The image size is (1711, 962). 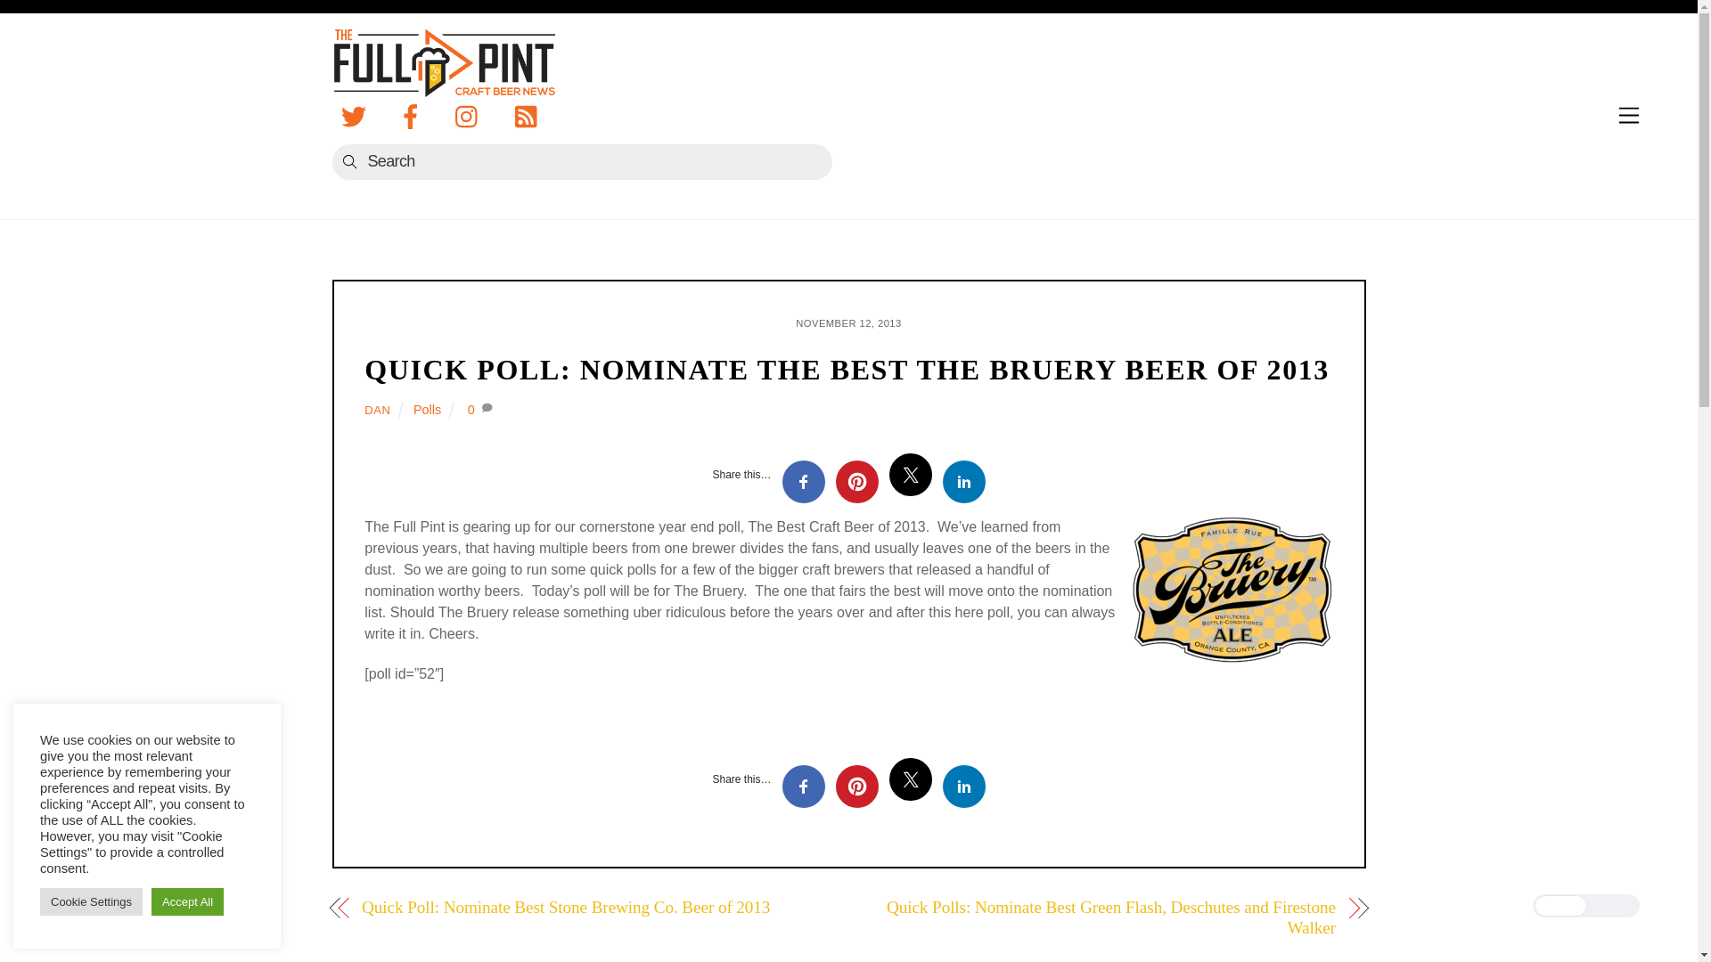 What do you see at coordinates (443, 84) in the screenshot?
I see `The Full Pint - Craft Beer News` at bounding box center [443, 84].